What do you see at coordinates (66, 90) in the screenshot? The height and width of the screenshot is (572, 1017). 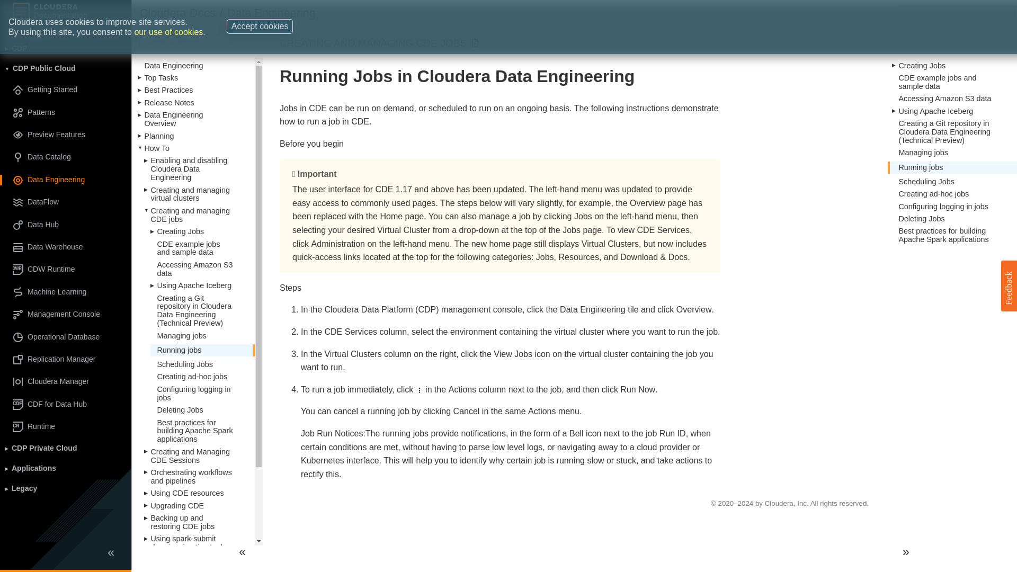 I see `Getting Started` at bounding box center [66, 90].